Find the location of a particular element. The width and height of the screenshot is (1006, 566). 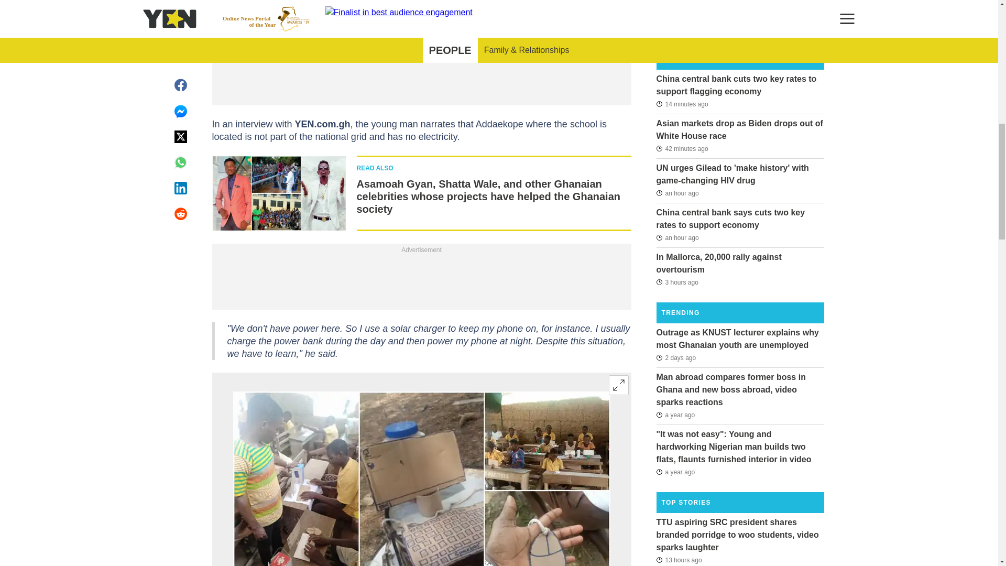

2024-07-22T02:09:03Z is located at coordinates (677, 193).